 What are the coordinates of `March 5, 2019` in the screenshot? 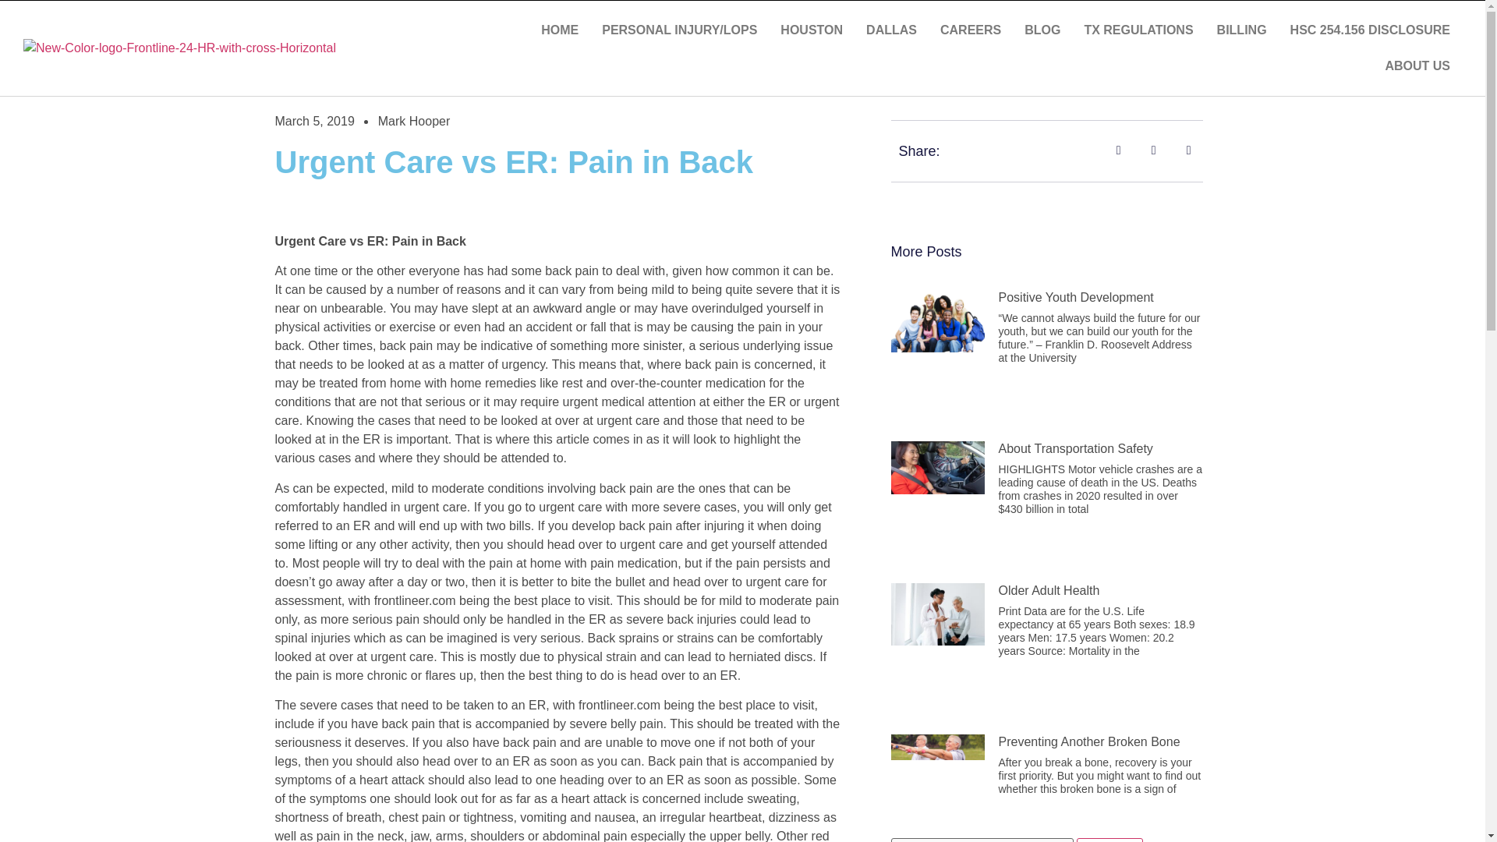 It's located at (313, 122).